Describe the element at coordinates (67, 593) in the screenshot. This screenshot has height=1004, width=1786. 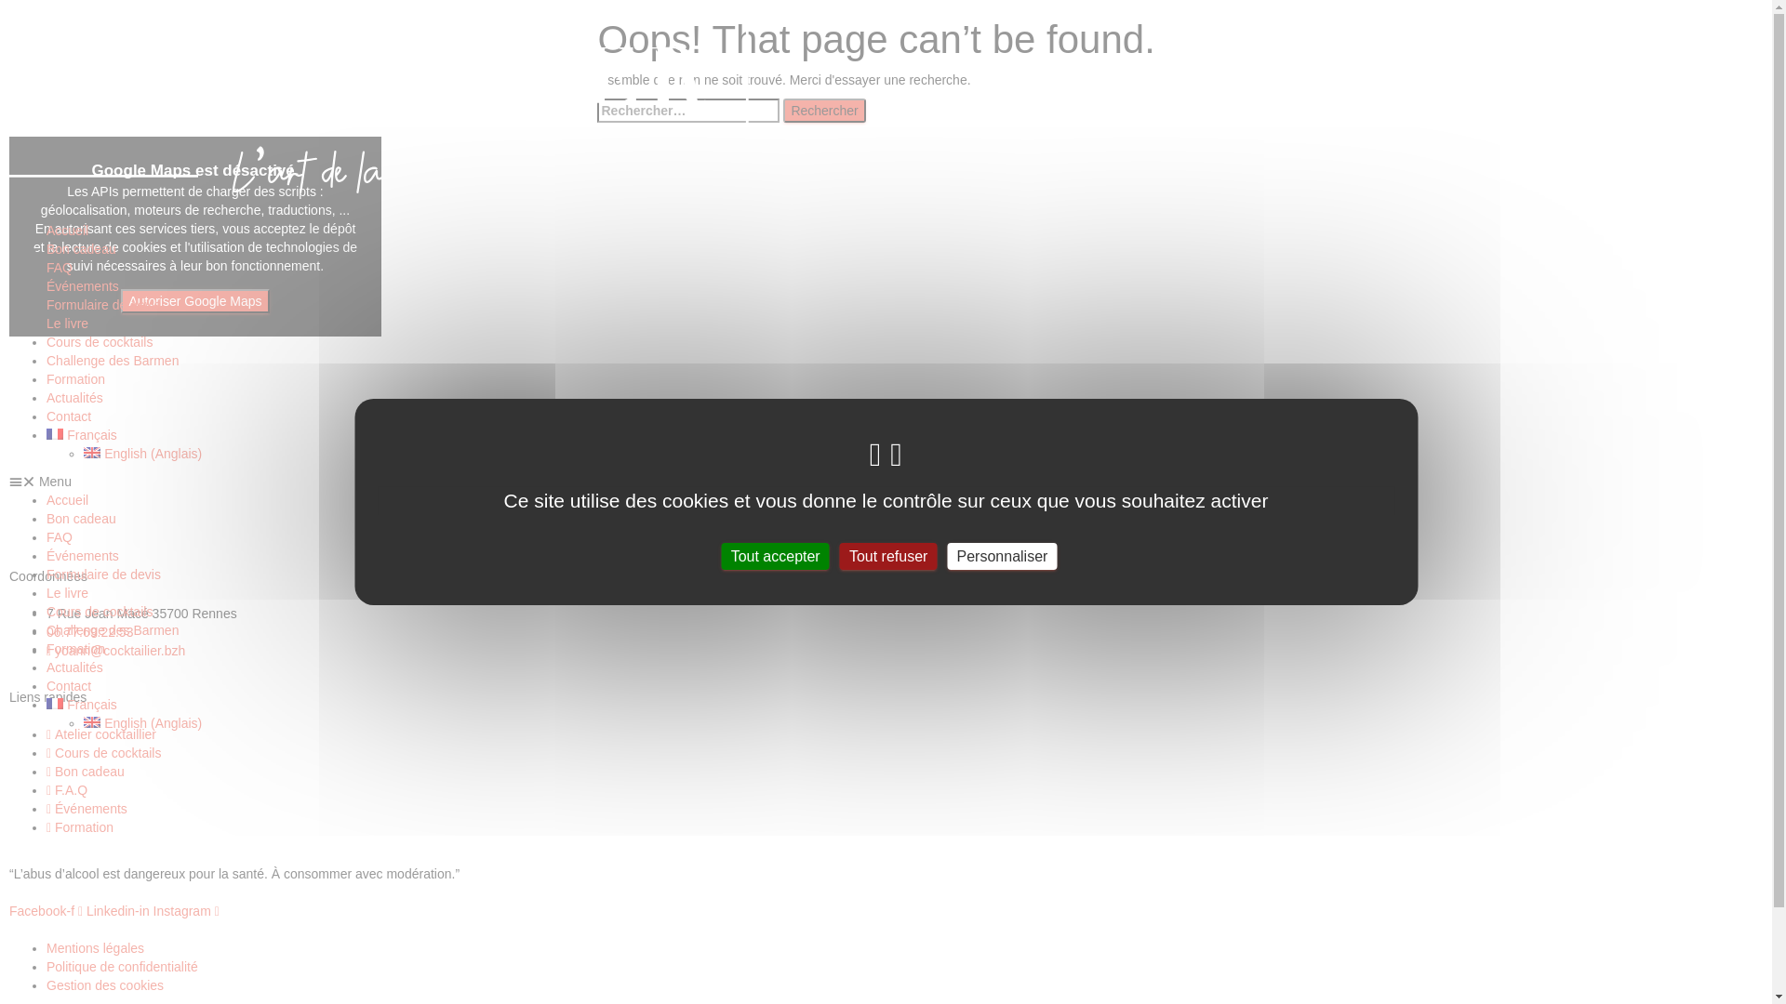
I see `Le livre` at that location.